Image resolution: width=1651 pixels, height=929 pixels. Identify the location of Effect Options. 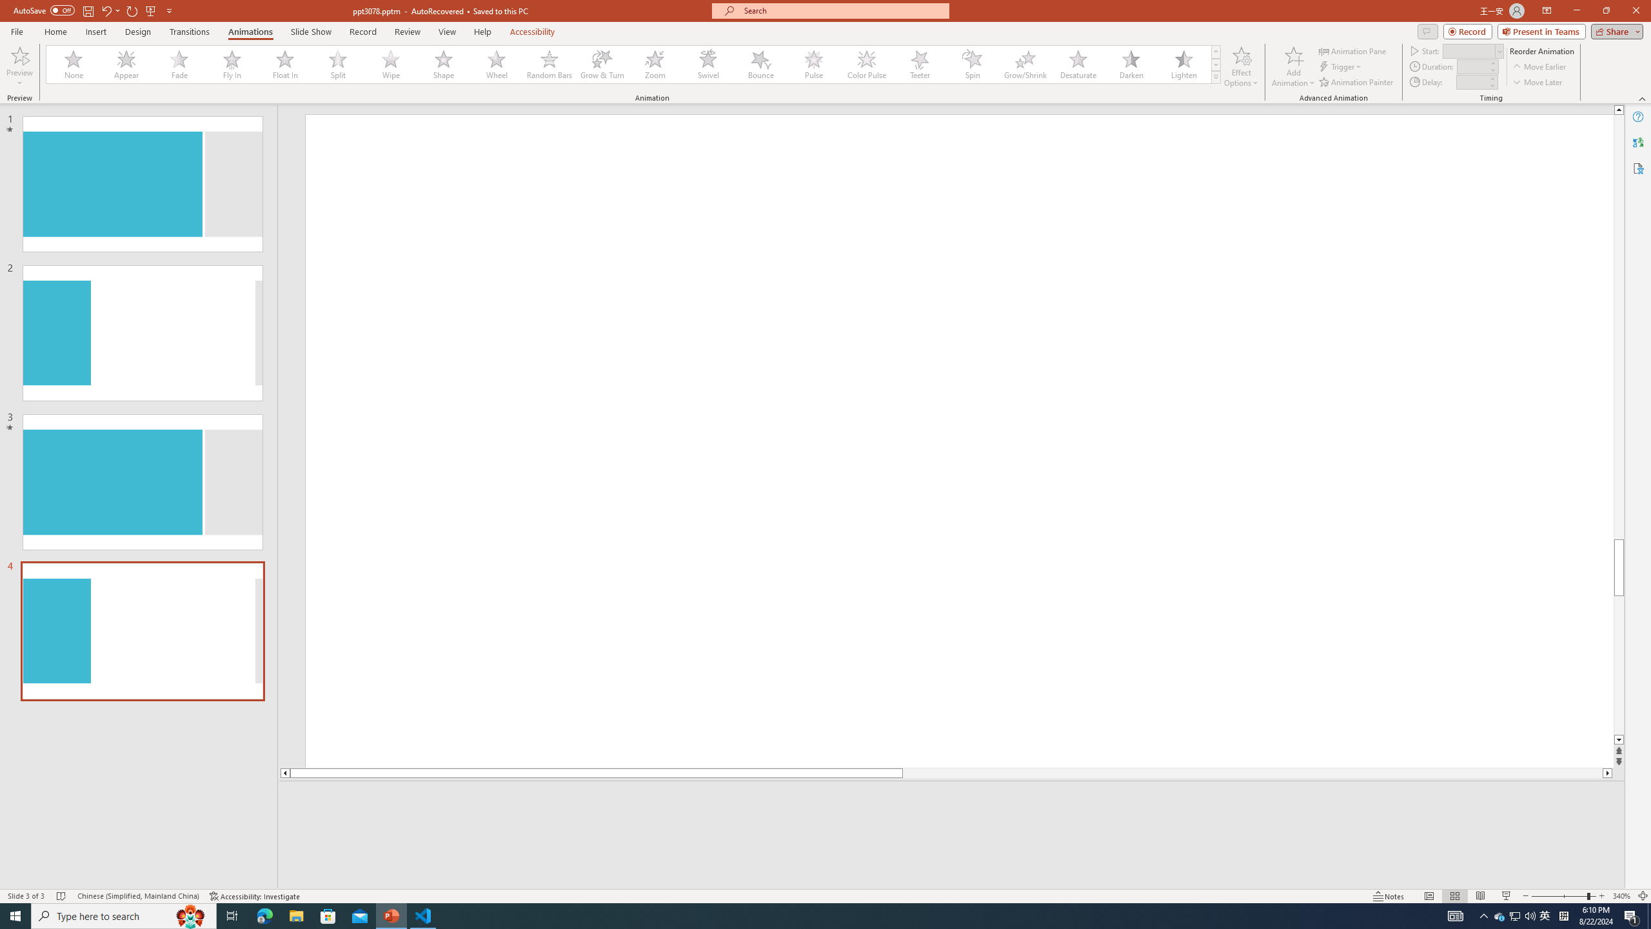
(1241, 66).